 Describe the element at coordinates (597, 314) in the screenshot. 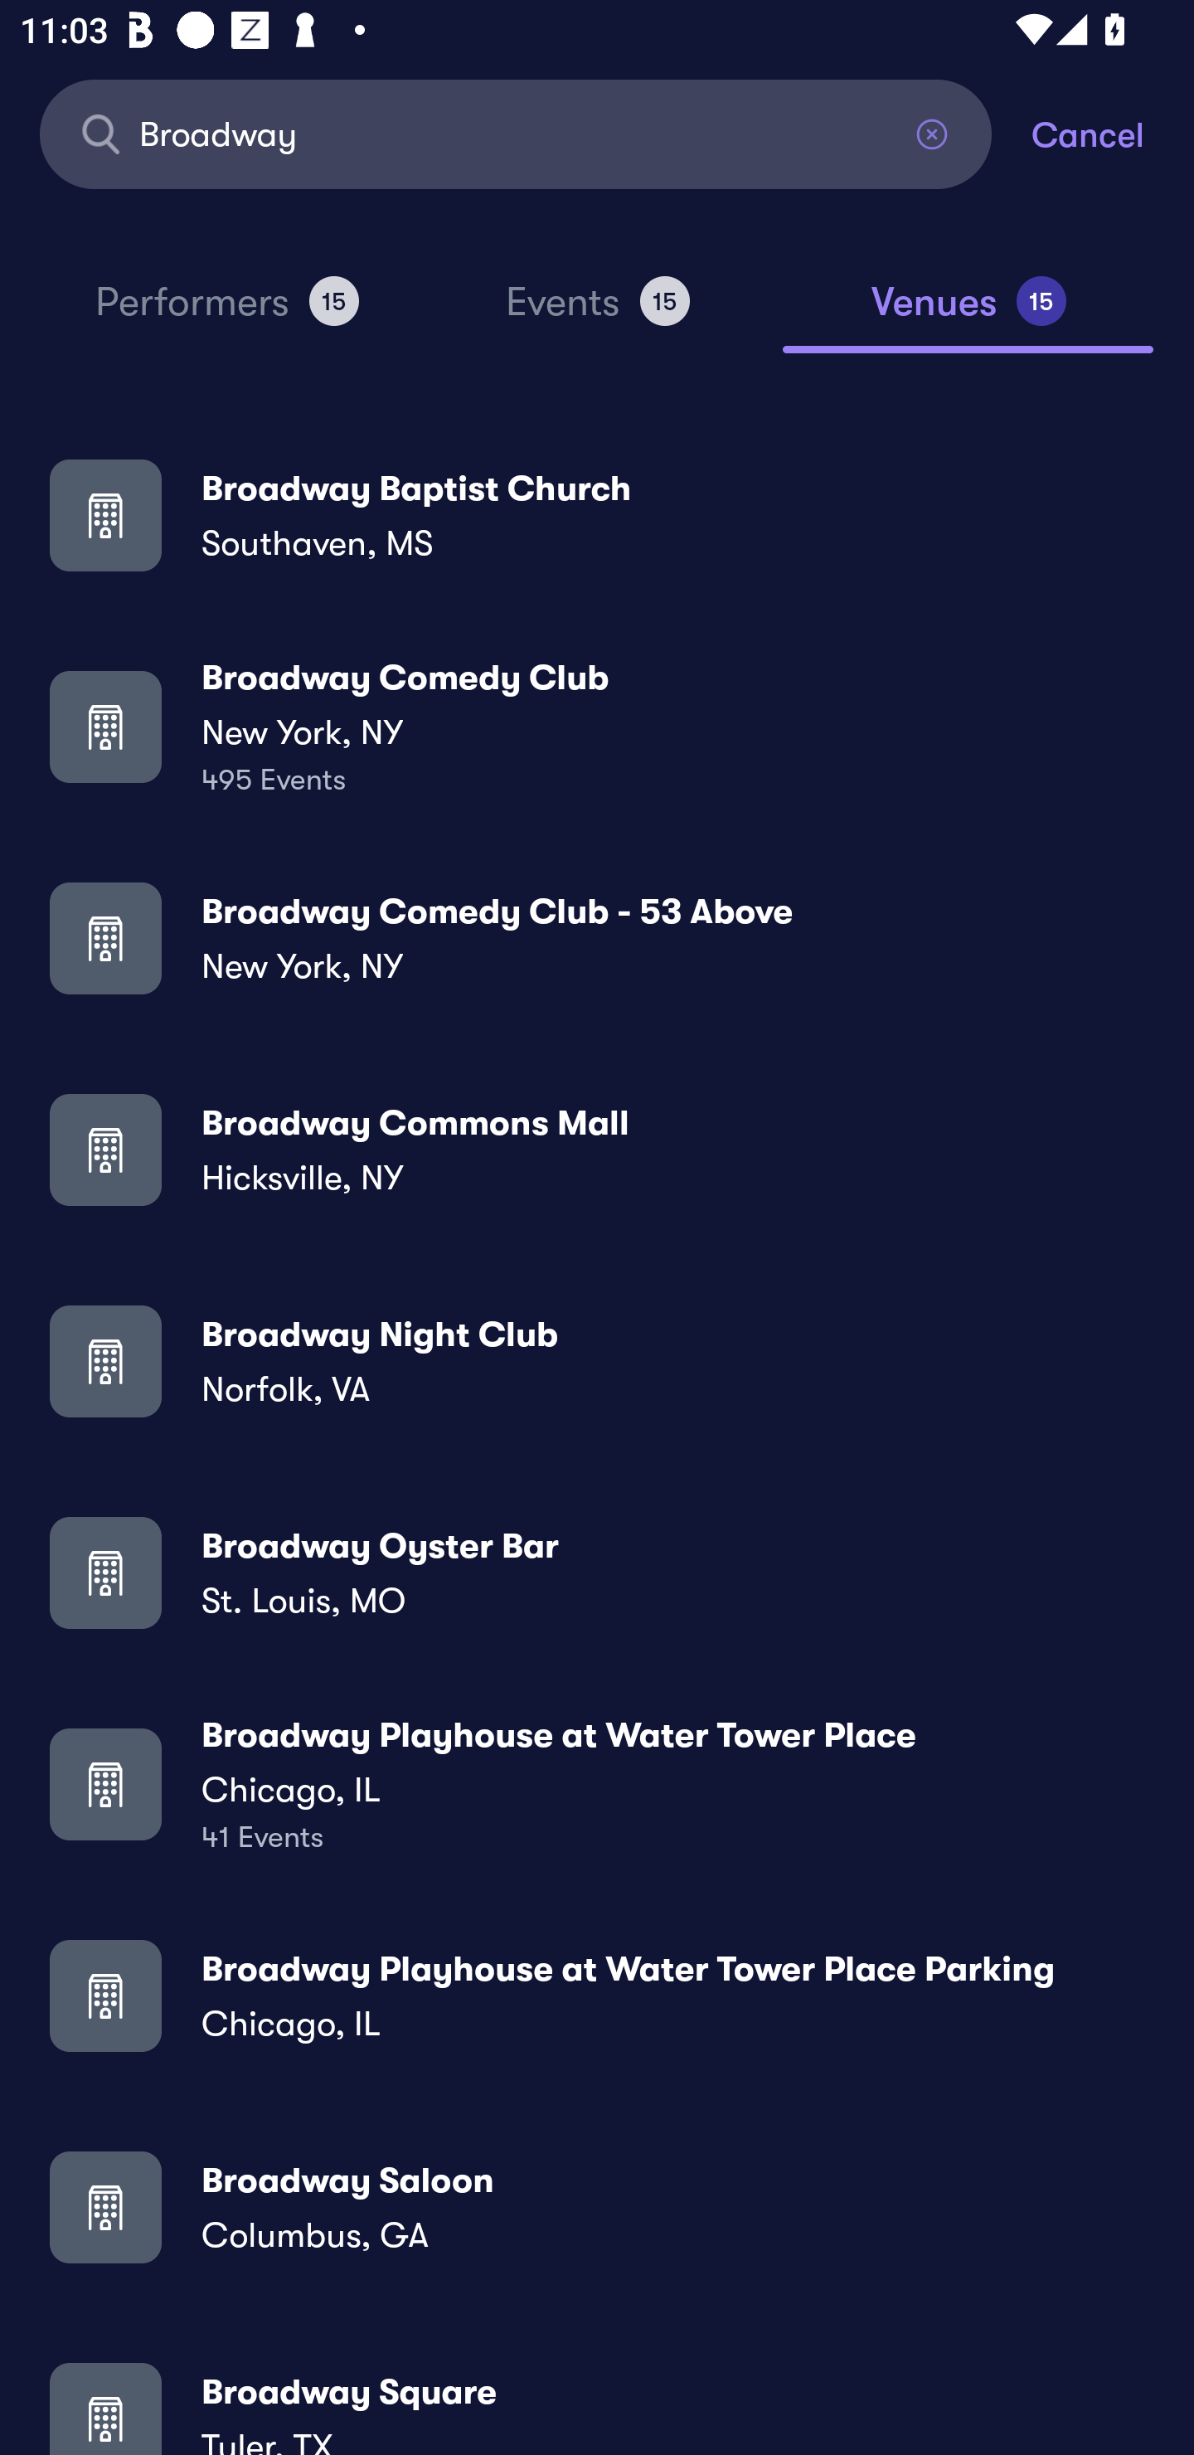

I see `Events 15` at that location.